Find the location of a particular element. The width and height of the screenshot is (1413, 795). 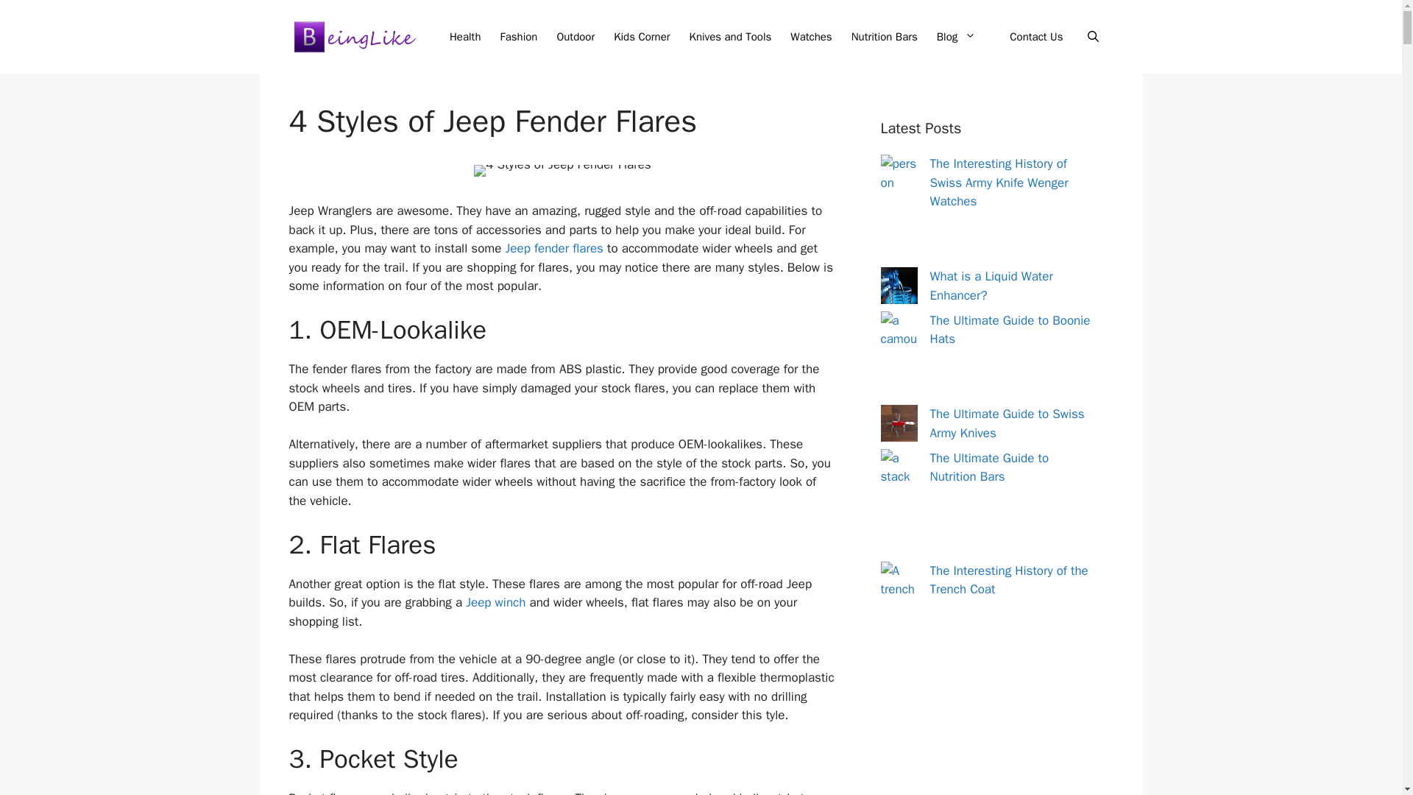

Kids Corner is located at coordinates (642, 37).